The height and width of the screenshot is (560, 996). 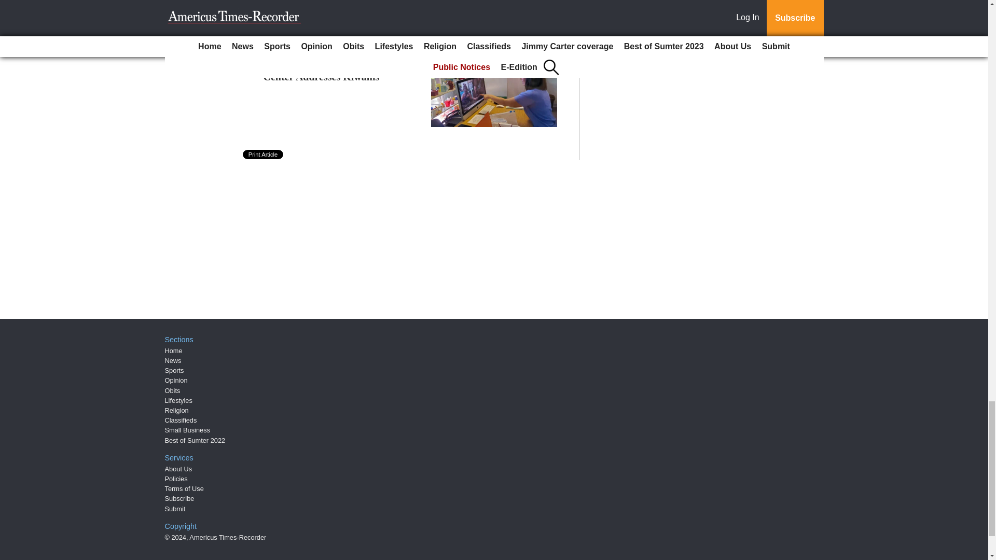 What do you see at coordinates (177, 411) in the screenshot?
I see `Religion` at bounding box center [177, 411].